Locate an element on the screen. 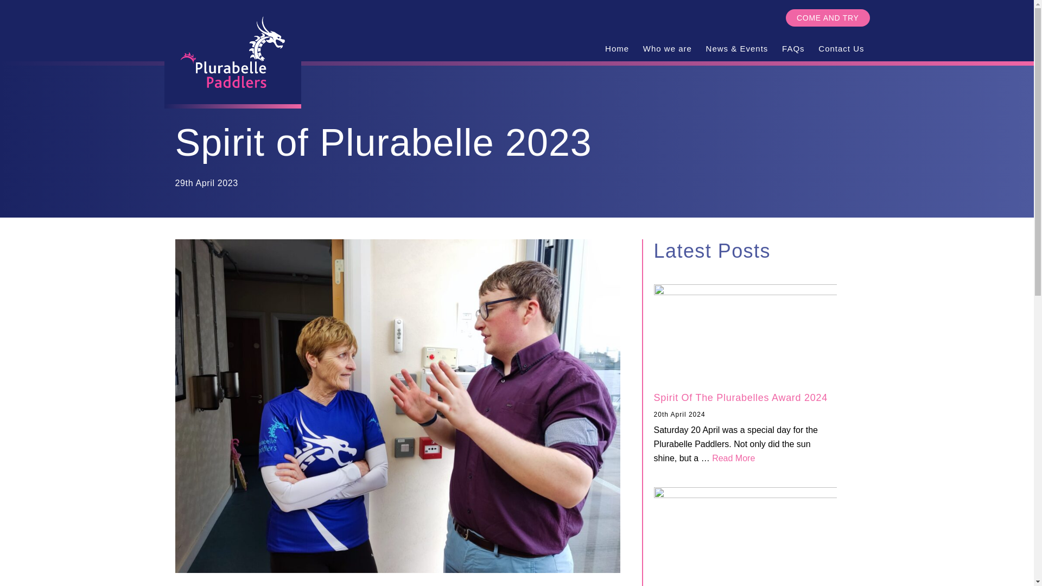 The width and height of the screenshot is (1042, 586). COME AND TRY is located at coordinates (827, 17).